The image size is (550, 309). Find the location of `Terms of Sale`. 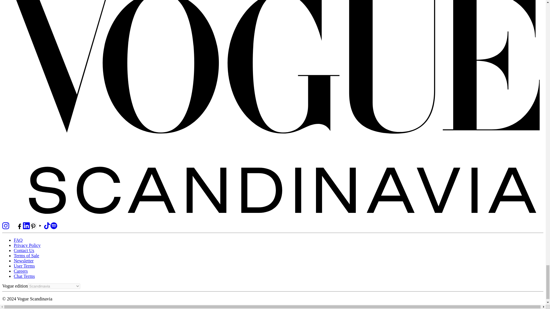

Terms of Sale is located at coordinates (26, 255).